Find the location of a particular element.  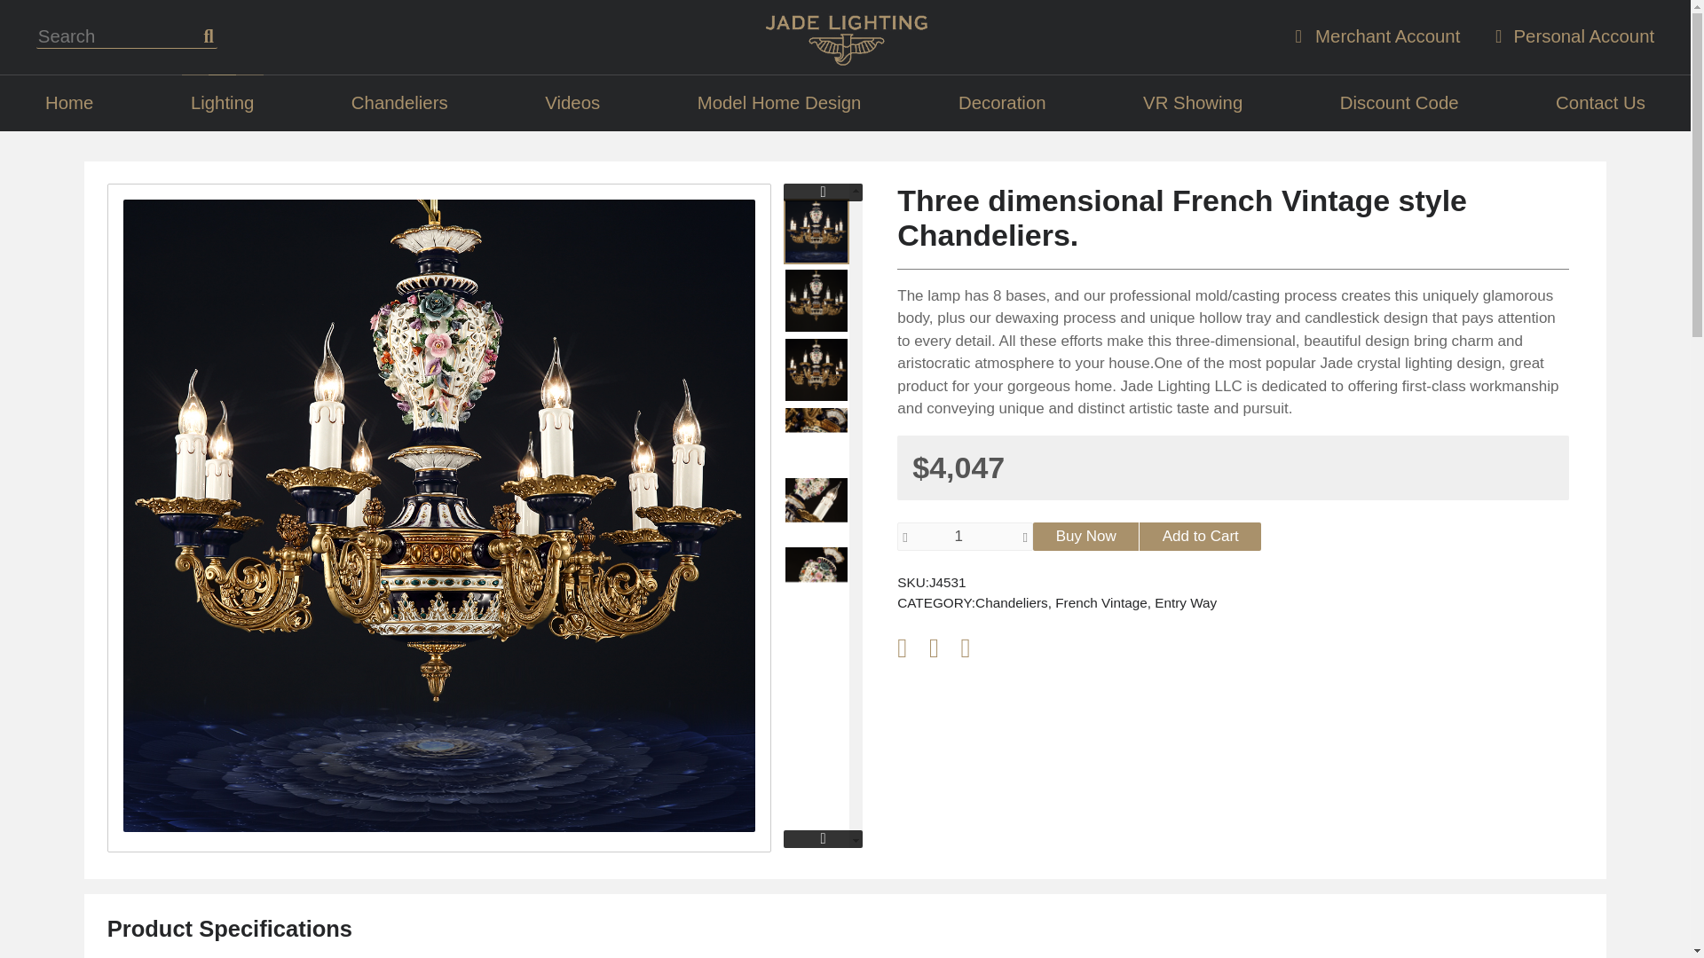

Add to Cart is located at coordinates (1199, 536).